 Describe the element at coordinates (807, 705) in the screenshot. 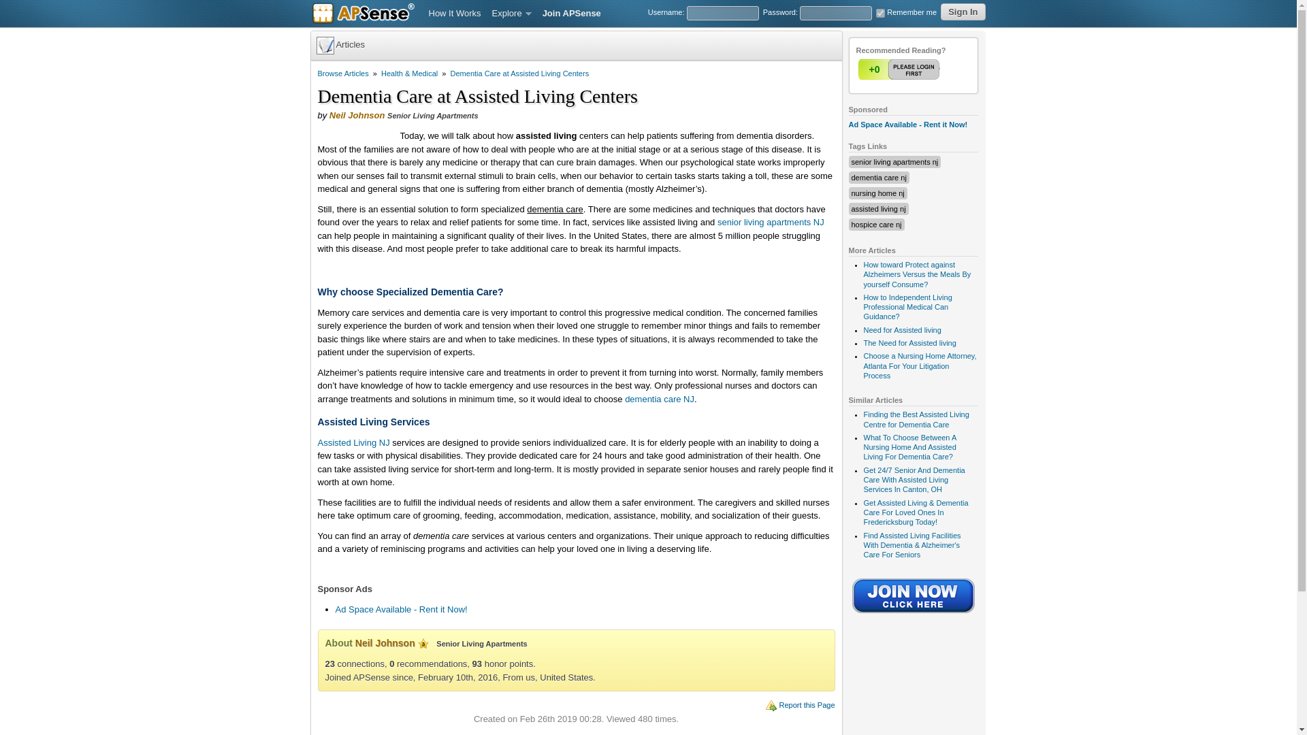

I see `Report this Page` at that location.